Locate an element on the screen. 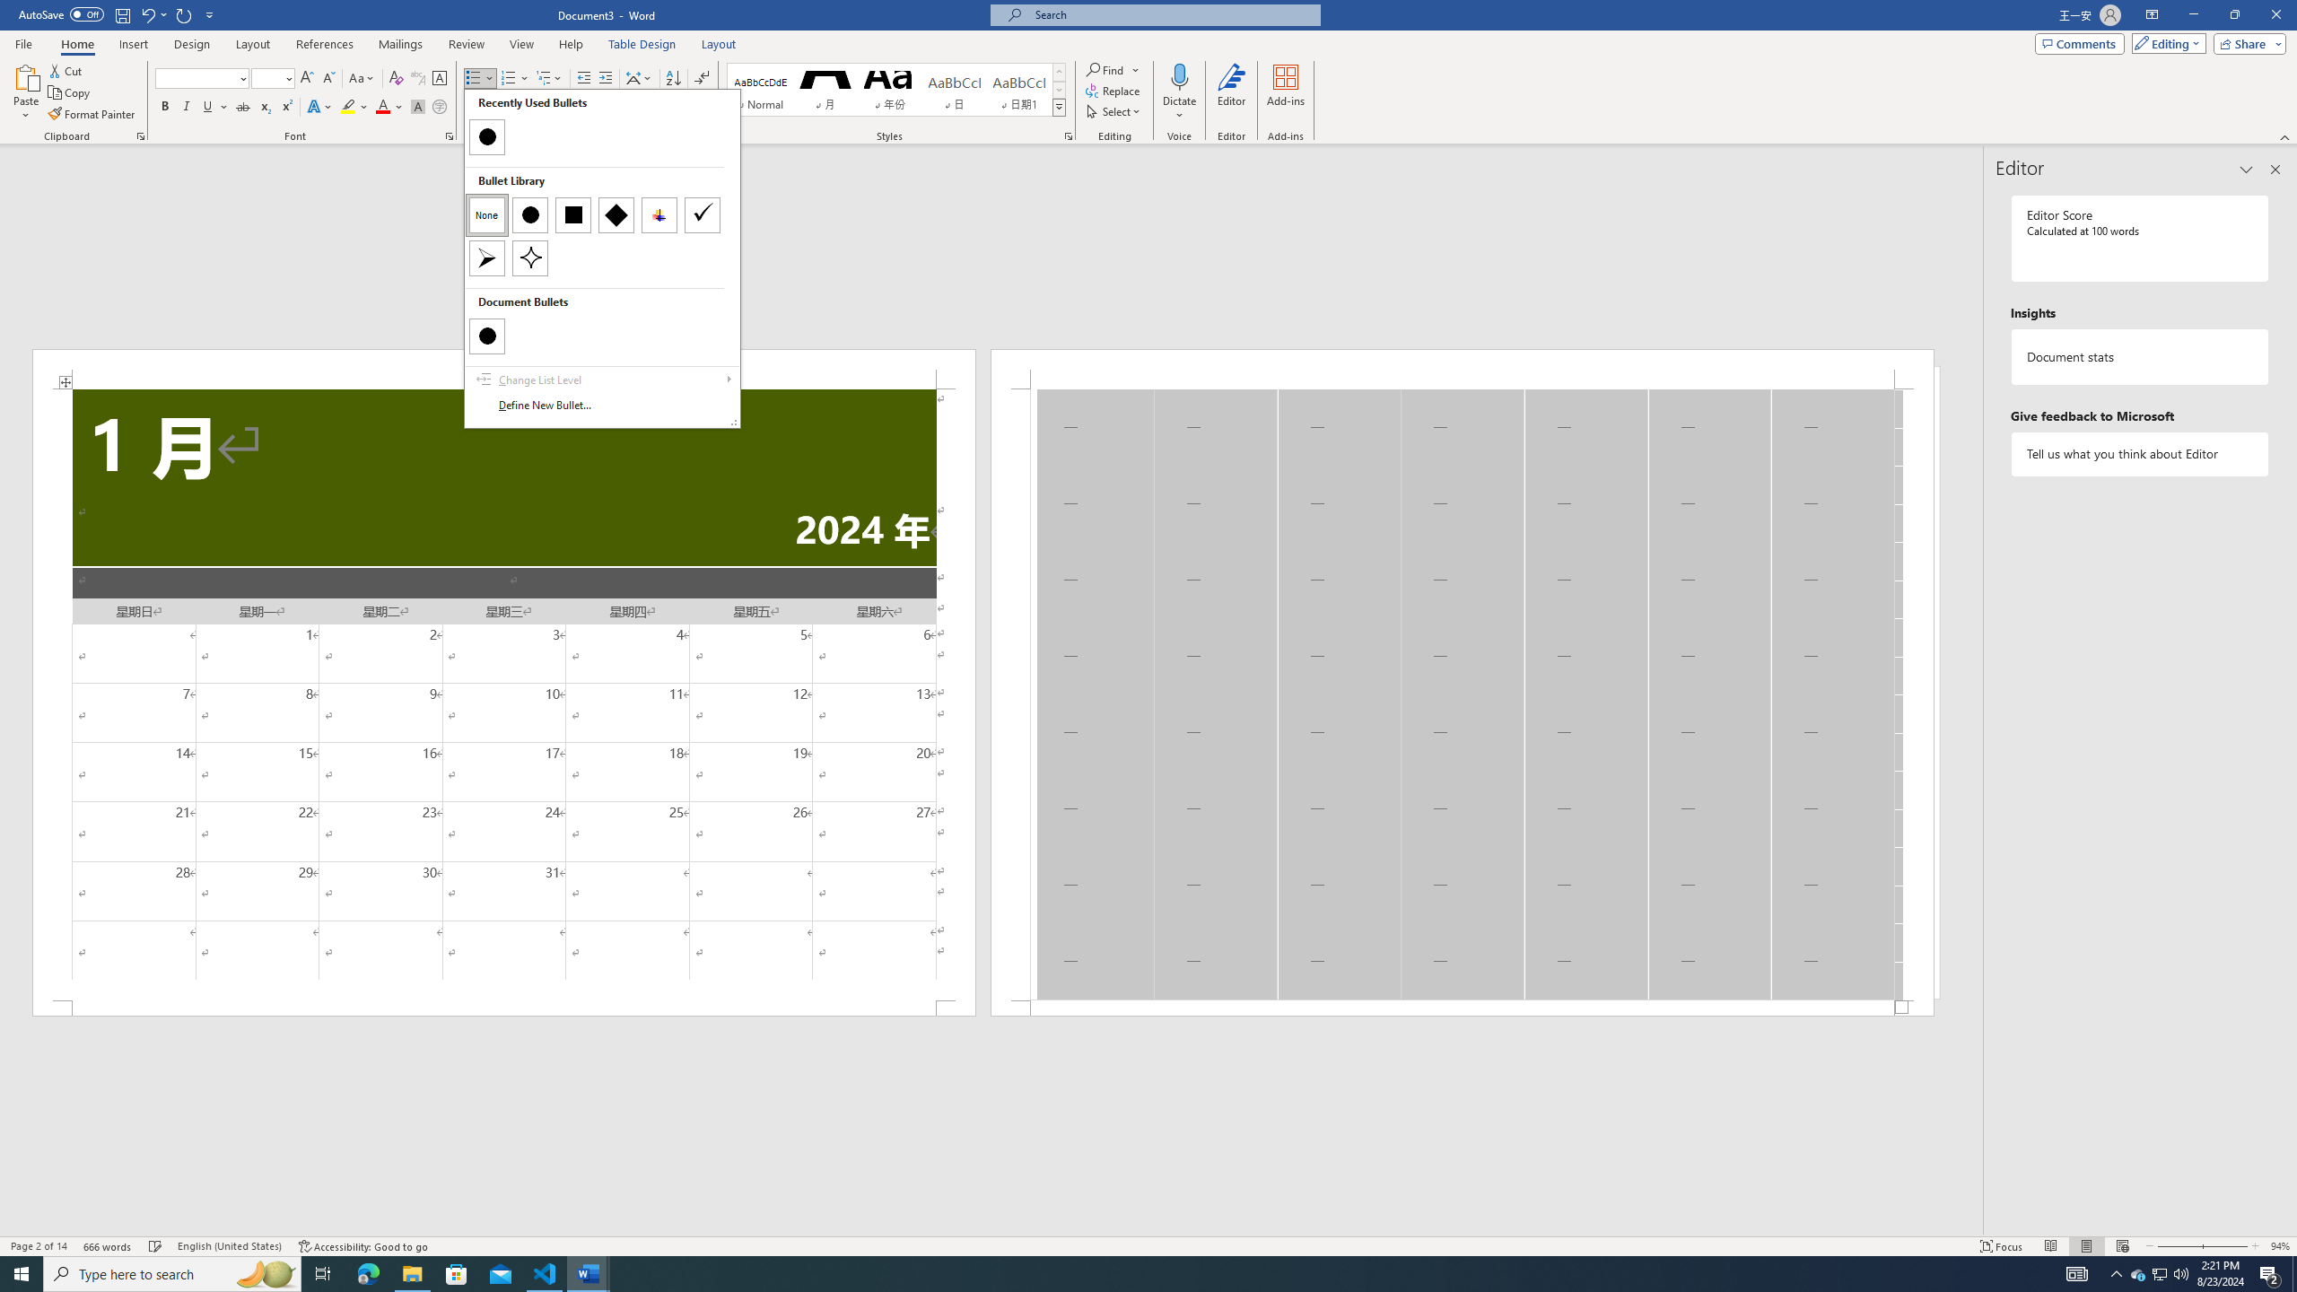 The width and height of the screenshot is (2297, 1292). Running applications is located at coordinates (1132, 1274).